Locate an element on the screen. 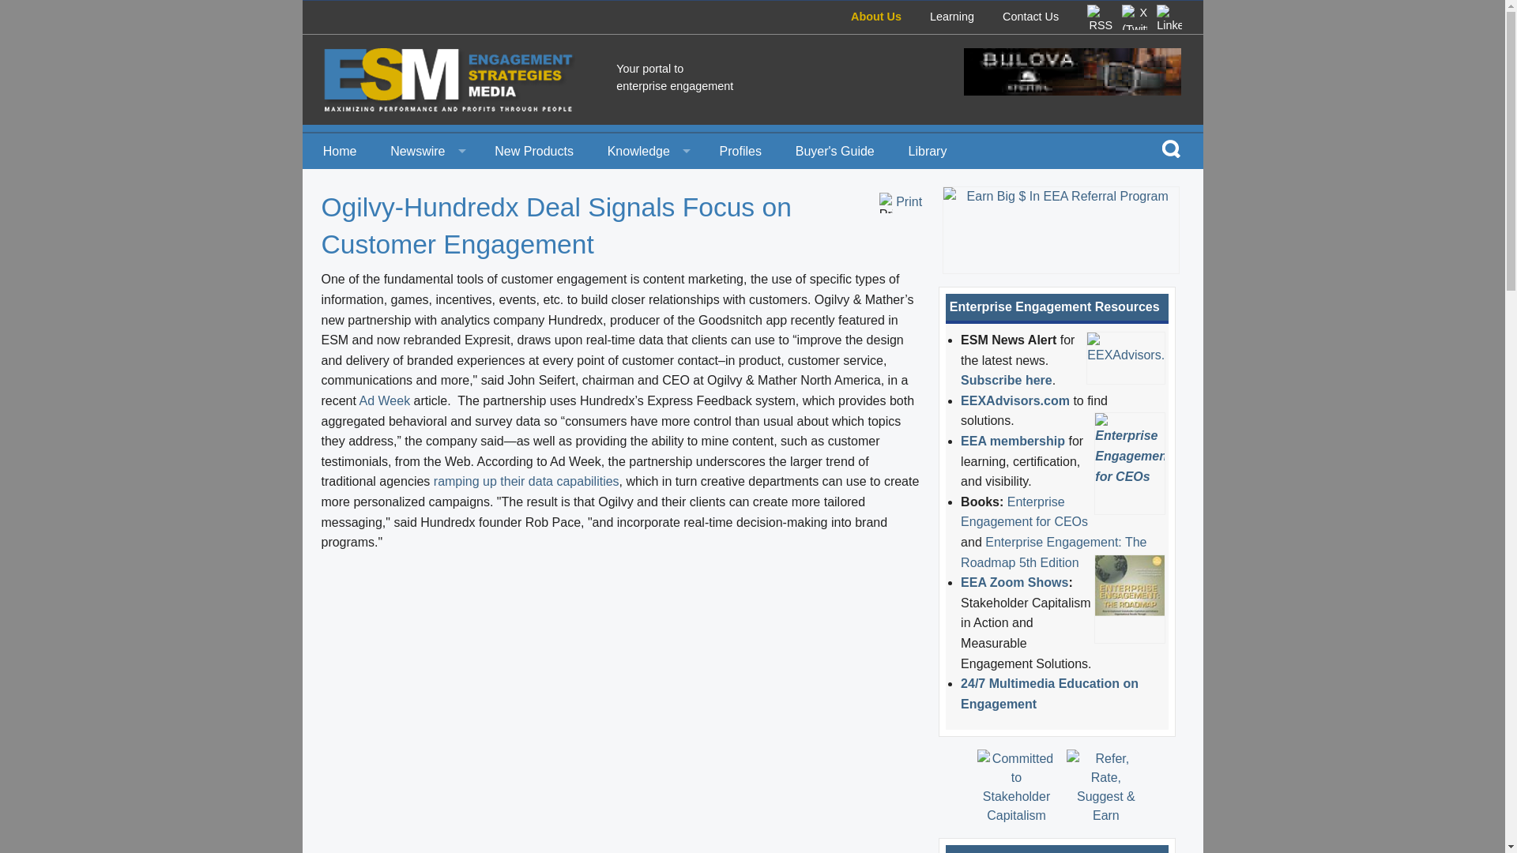 This screenshot has height=853, width=1517. Newswire is located at coordinates (425, 150).